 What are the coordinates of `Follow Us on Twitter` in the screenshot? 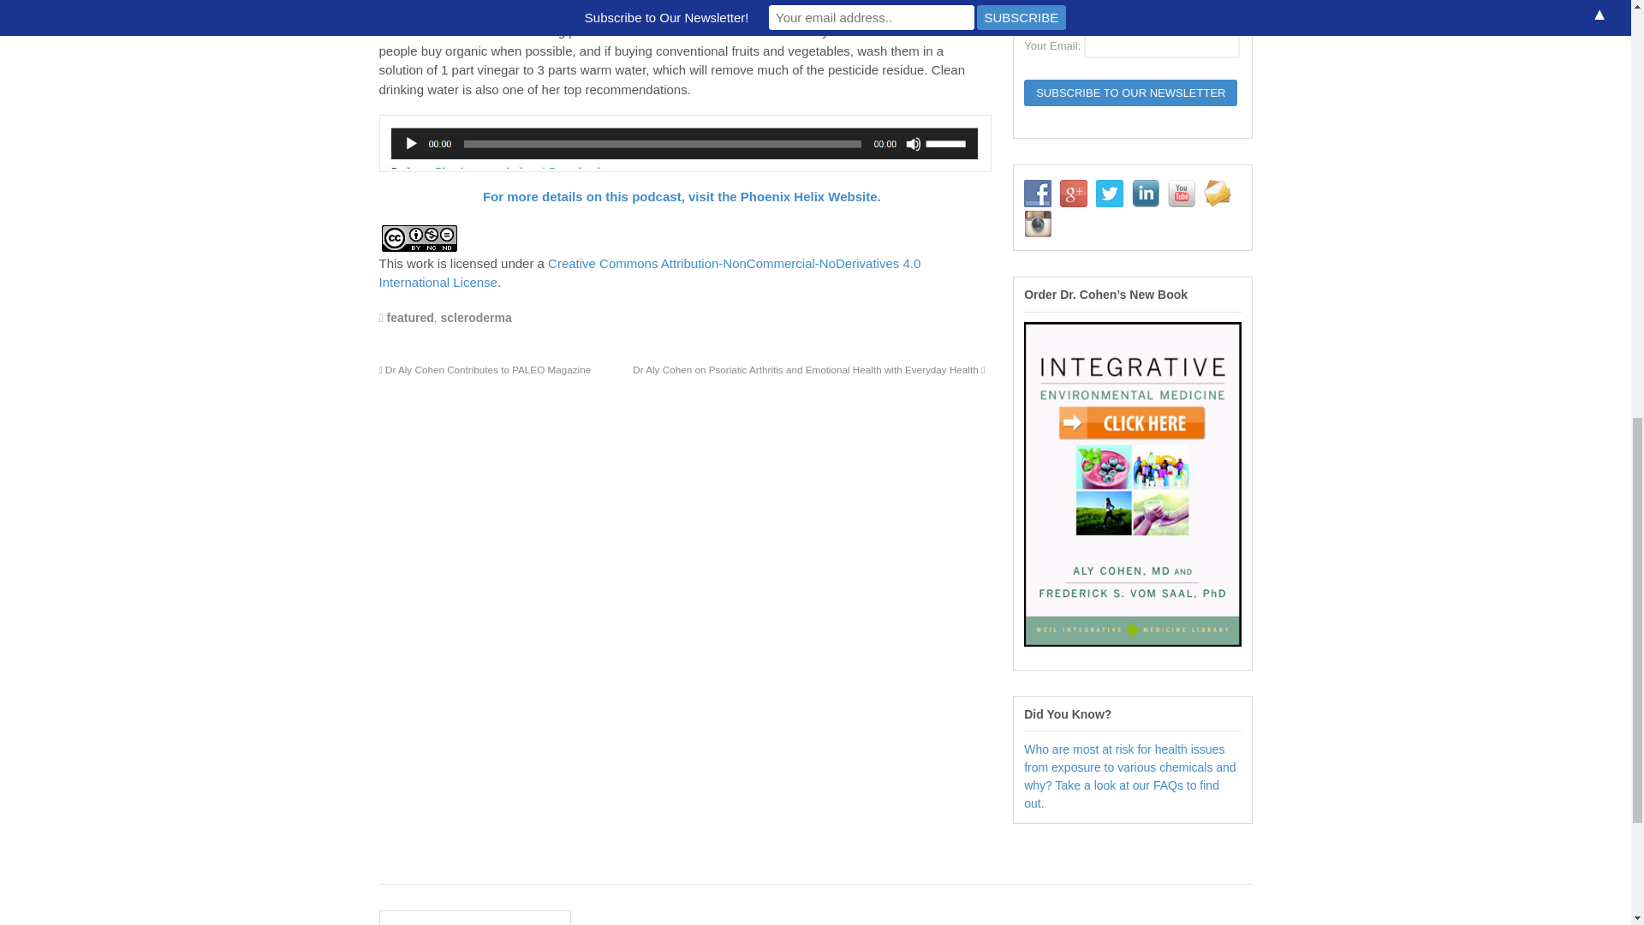 It's located at (1110, 193).